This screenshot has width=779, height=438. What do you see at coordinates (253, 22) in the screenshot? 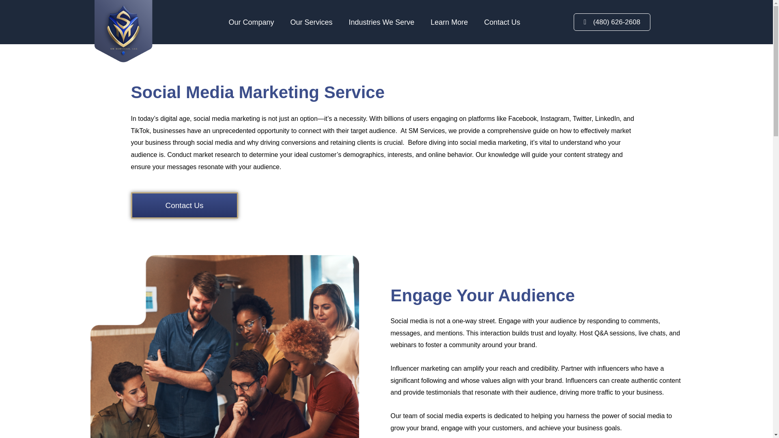
I see `Our Company` at bounding box center [253, 22].